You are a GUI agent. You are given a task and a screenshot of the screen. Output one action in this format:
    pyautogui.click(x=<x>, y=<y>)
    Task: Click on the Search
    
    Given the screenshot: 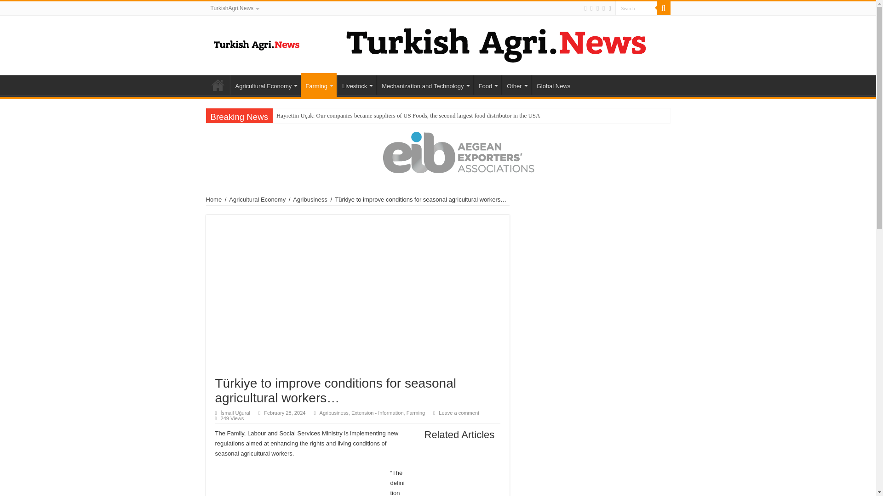 What is the action you would take?
    pyautogui.click(x=636, y=8)
    